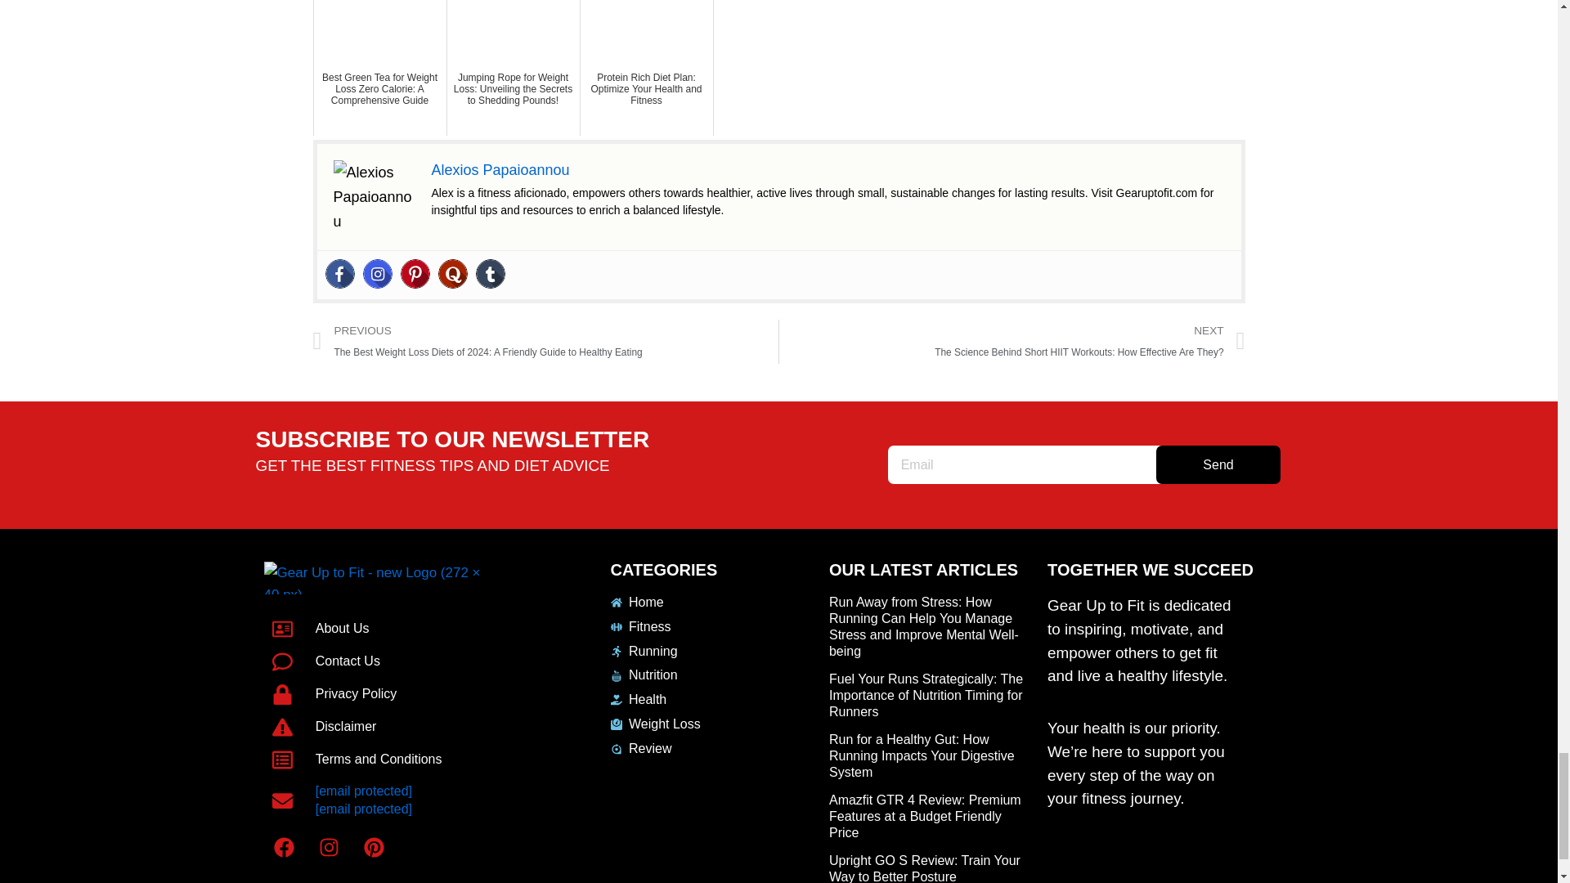  What do you see at coordinates (387, 629) in the screenshot?
I see `About Us` at bounding box center [387, 629].